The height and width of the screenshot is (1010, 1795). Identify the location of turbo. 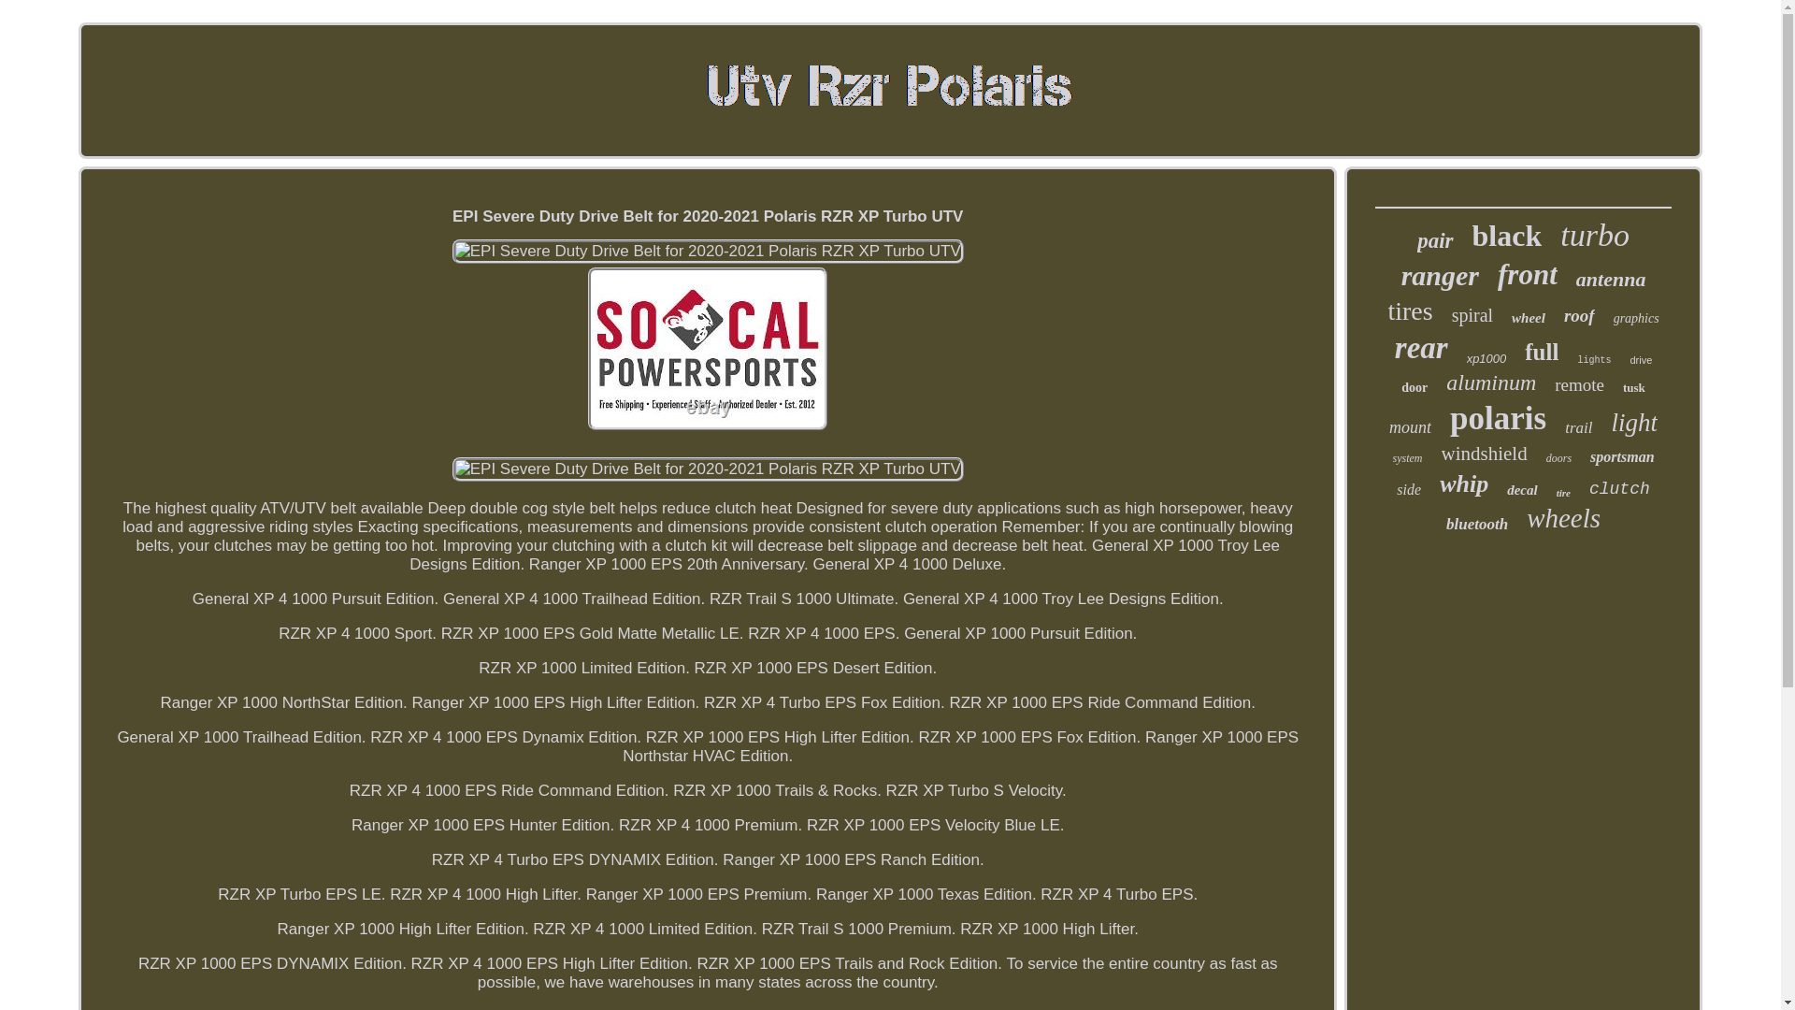
(1595, 236).